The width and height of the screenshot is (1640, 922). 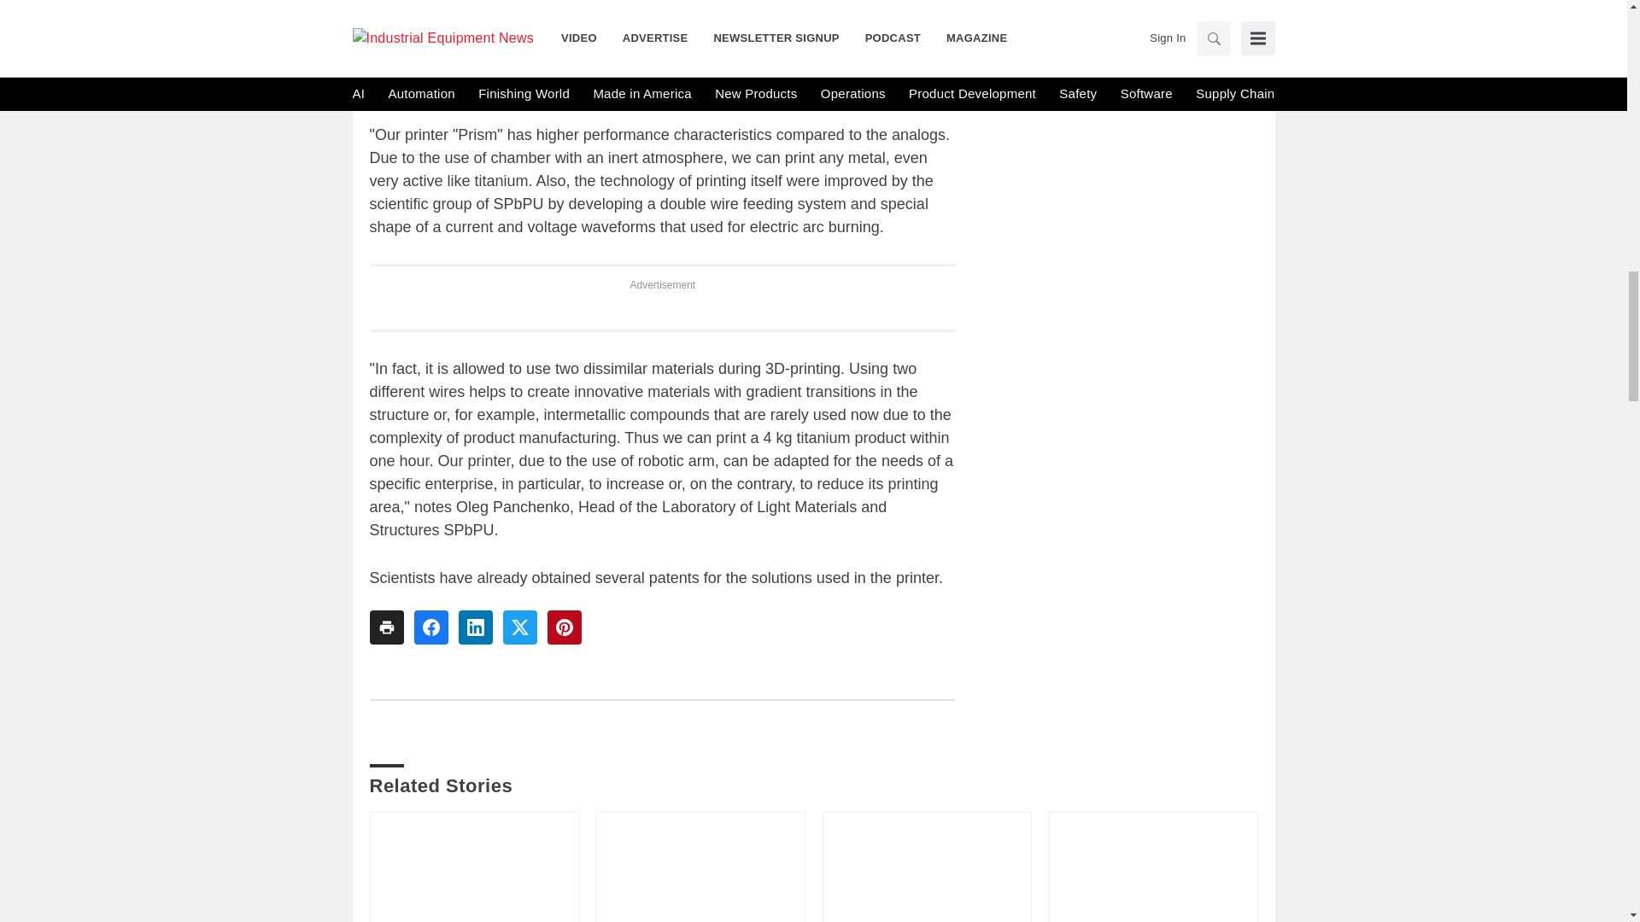 I want to click on Share To linkedin, so click(x=475, y=627).